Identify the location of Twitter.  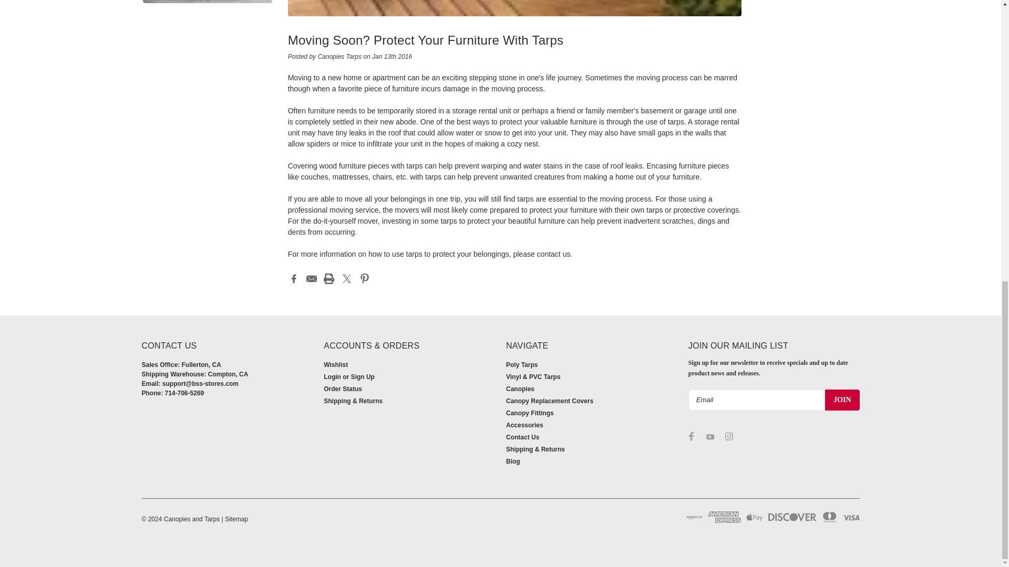
(347, 278).